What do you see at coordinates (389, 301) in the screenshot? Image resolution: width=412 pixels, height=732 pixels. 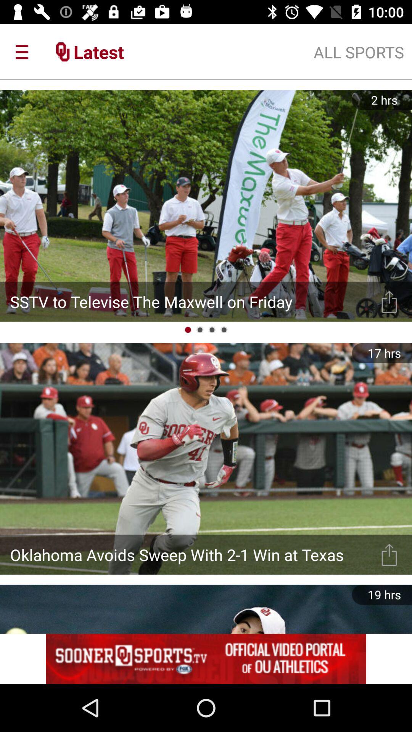 I see `show options` at bounding box center [389, 301].